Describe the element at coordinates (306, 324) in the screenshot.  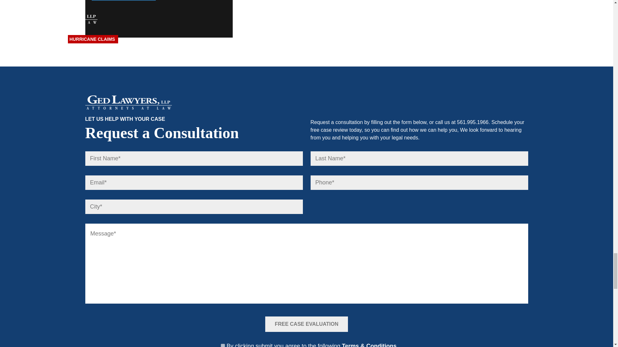
I see `Free Case Evaluation` at that location.